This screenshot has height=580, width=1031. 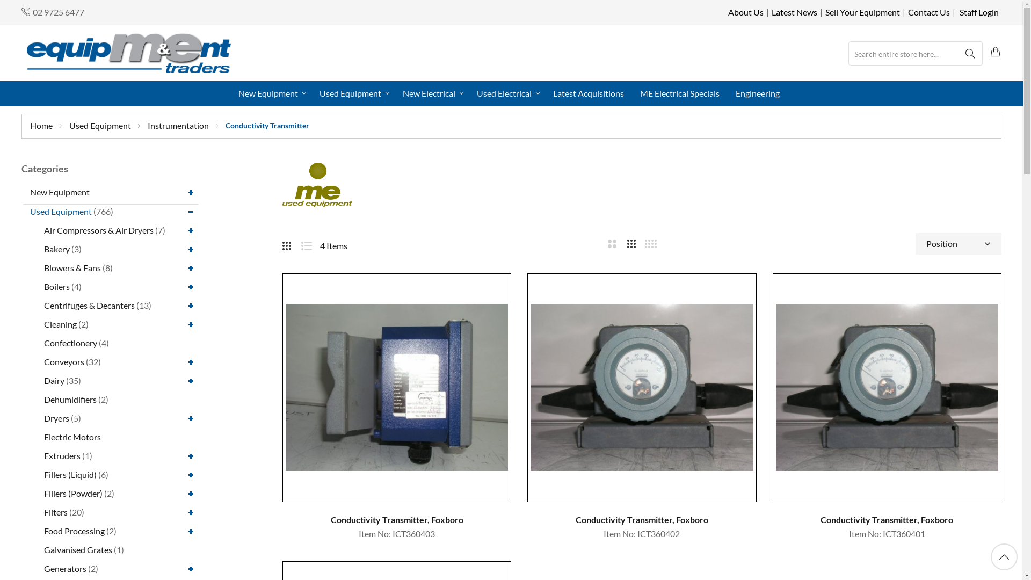 I want to click on Used Equipment, so click(x=61, y=212).